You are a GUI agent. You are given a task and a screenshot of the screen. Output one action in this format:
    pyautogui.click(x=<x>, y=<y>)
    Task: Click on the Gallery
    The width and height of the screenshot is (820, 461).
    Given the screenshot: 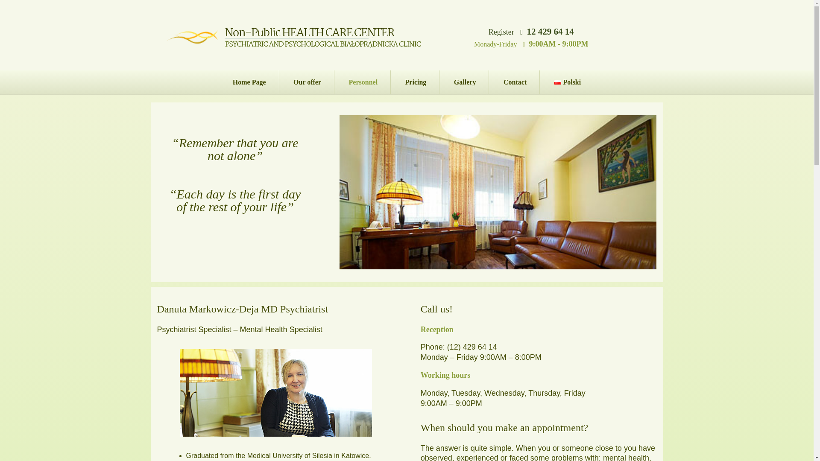 What is the action you would take?
    pyautogui.click(x=465, y=82)
    